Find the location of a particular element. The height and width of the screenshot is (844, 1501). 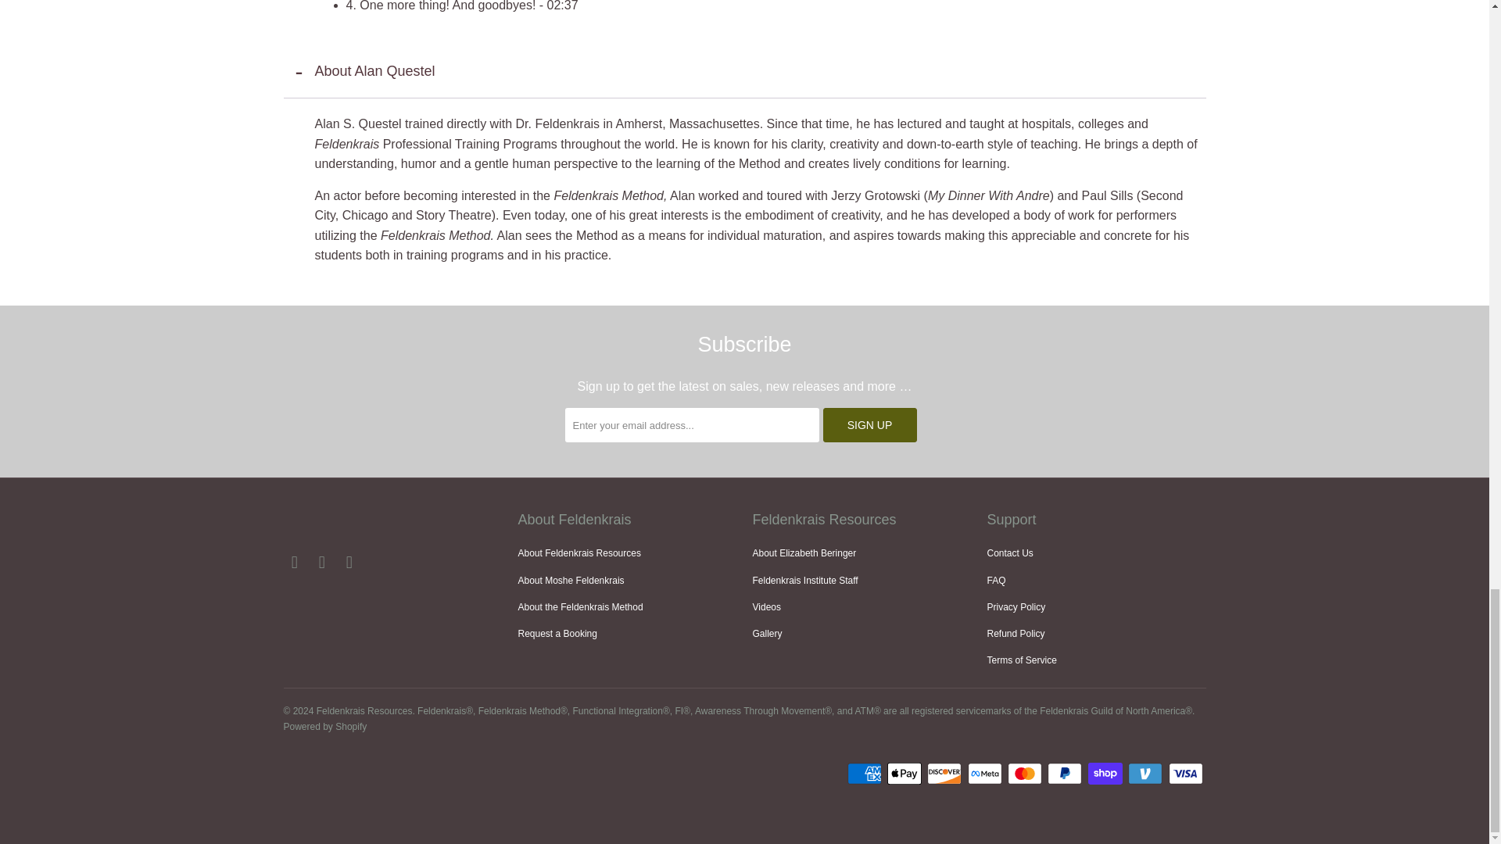

PayPal is located at coordinates (1066, 774).